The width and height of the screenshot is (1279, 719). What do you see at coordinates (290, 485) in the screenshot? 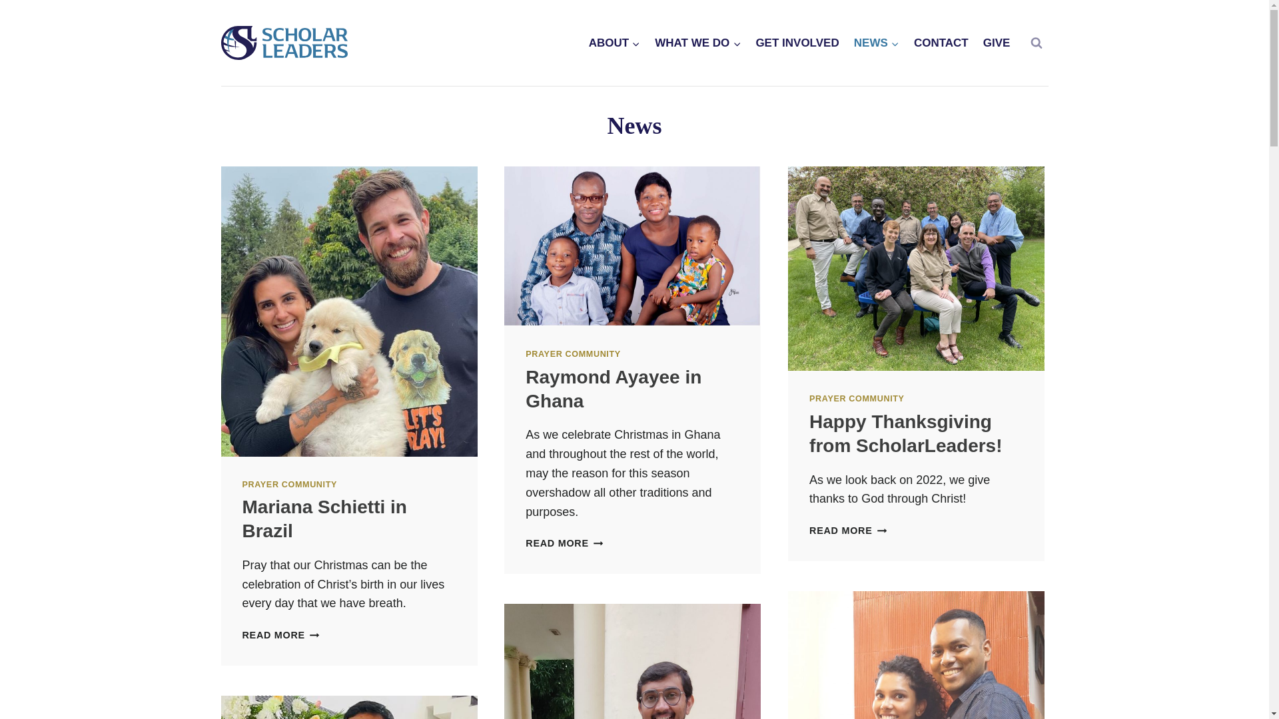
I see `PRAYER COMMUNITY` at bounding box center [290, 485].